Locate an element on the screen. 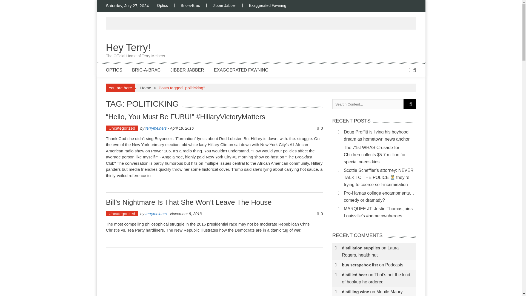 This screenshot has width=526, height=296. JIBBER JABBER is located at coordinates (135, 51).